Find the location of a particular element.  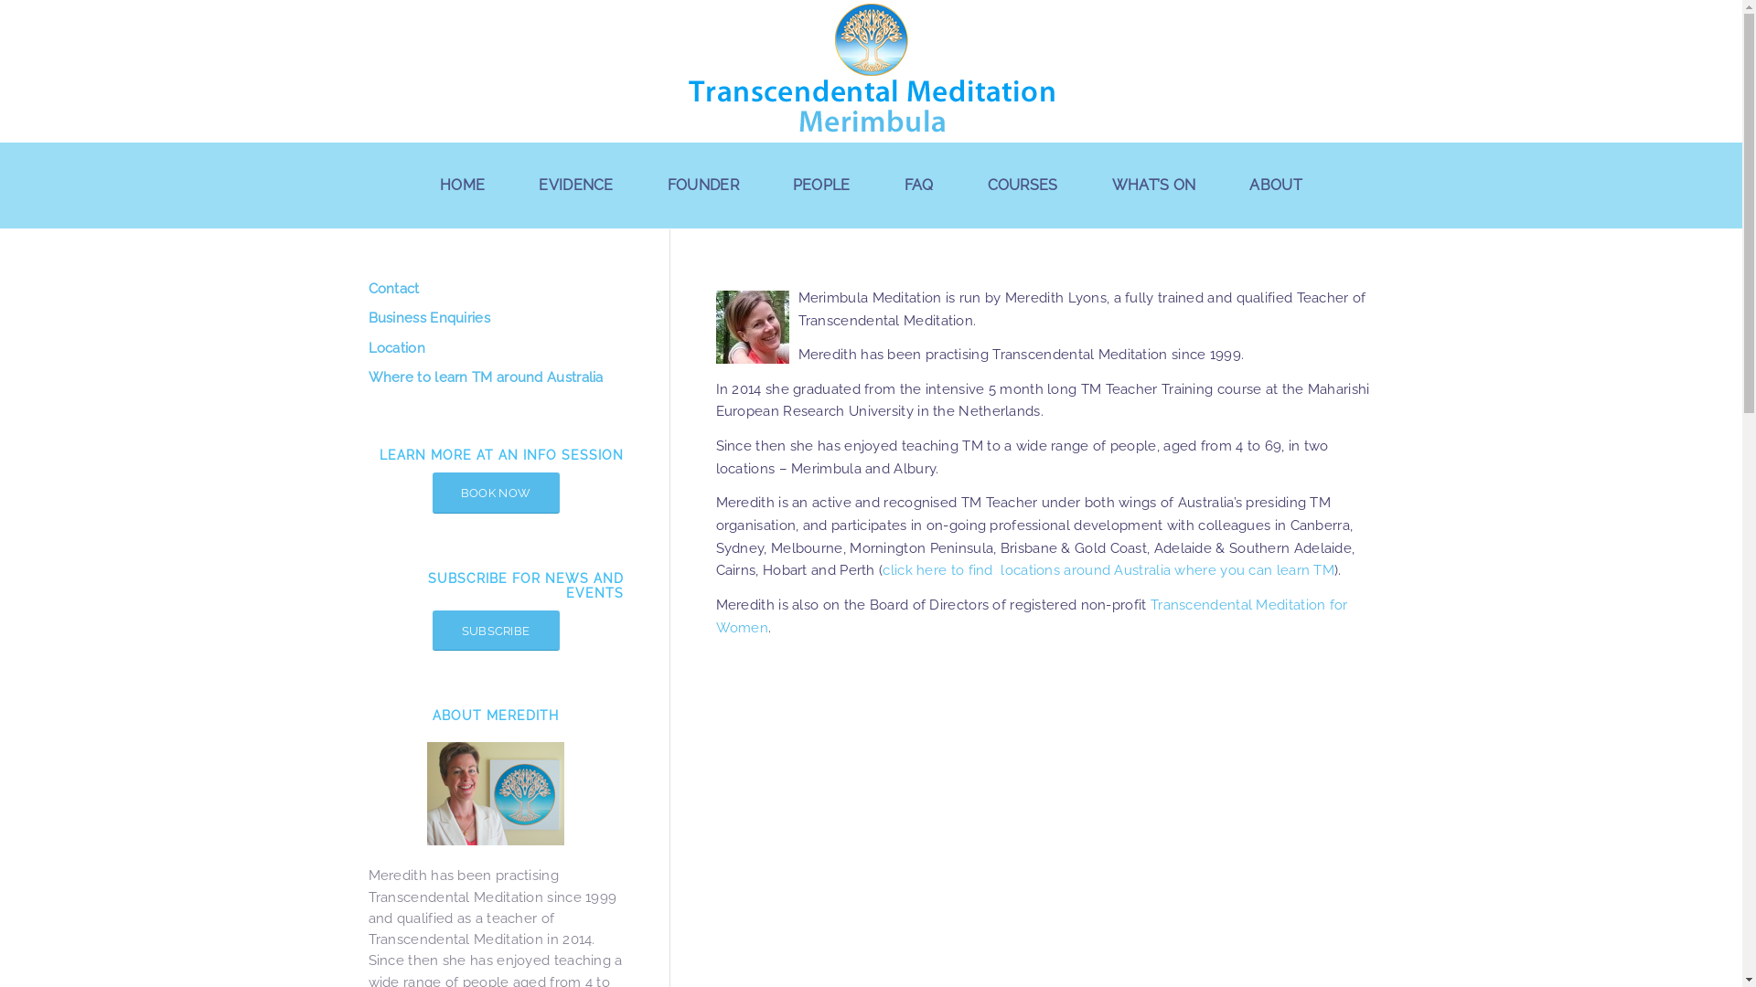

Location is located at coordinates (496, 349).